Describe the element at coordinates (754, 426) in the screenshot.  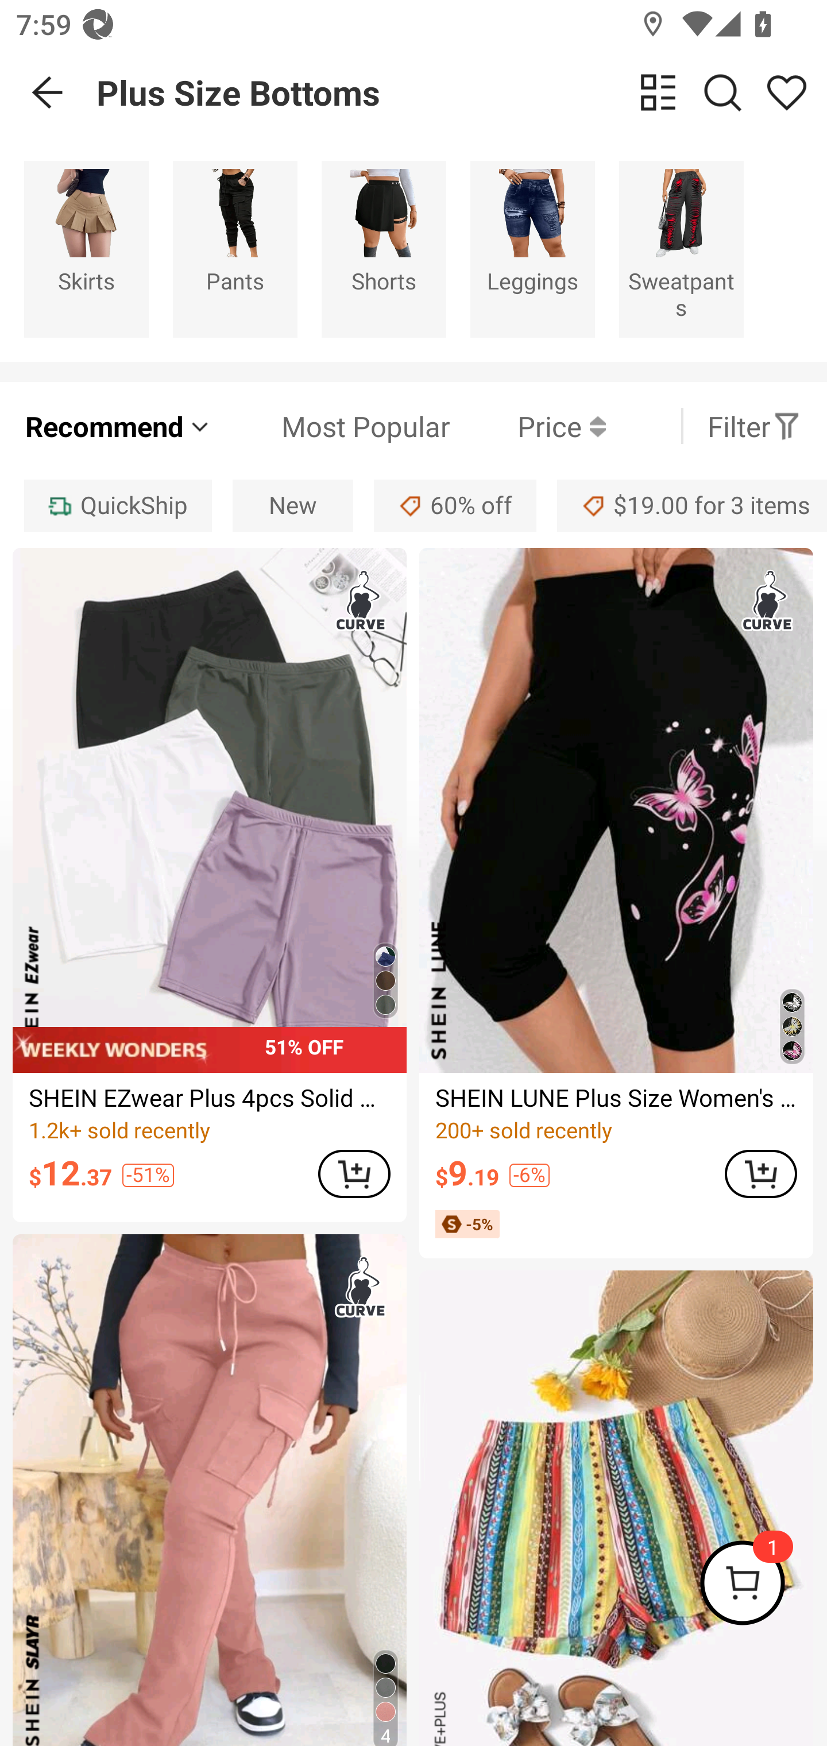
I see `Filter` at that location.